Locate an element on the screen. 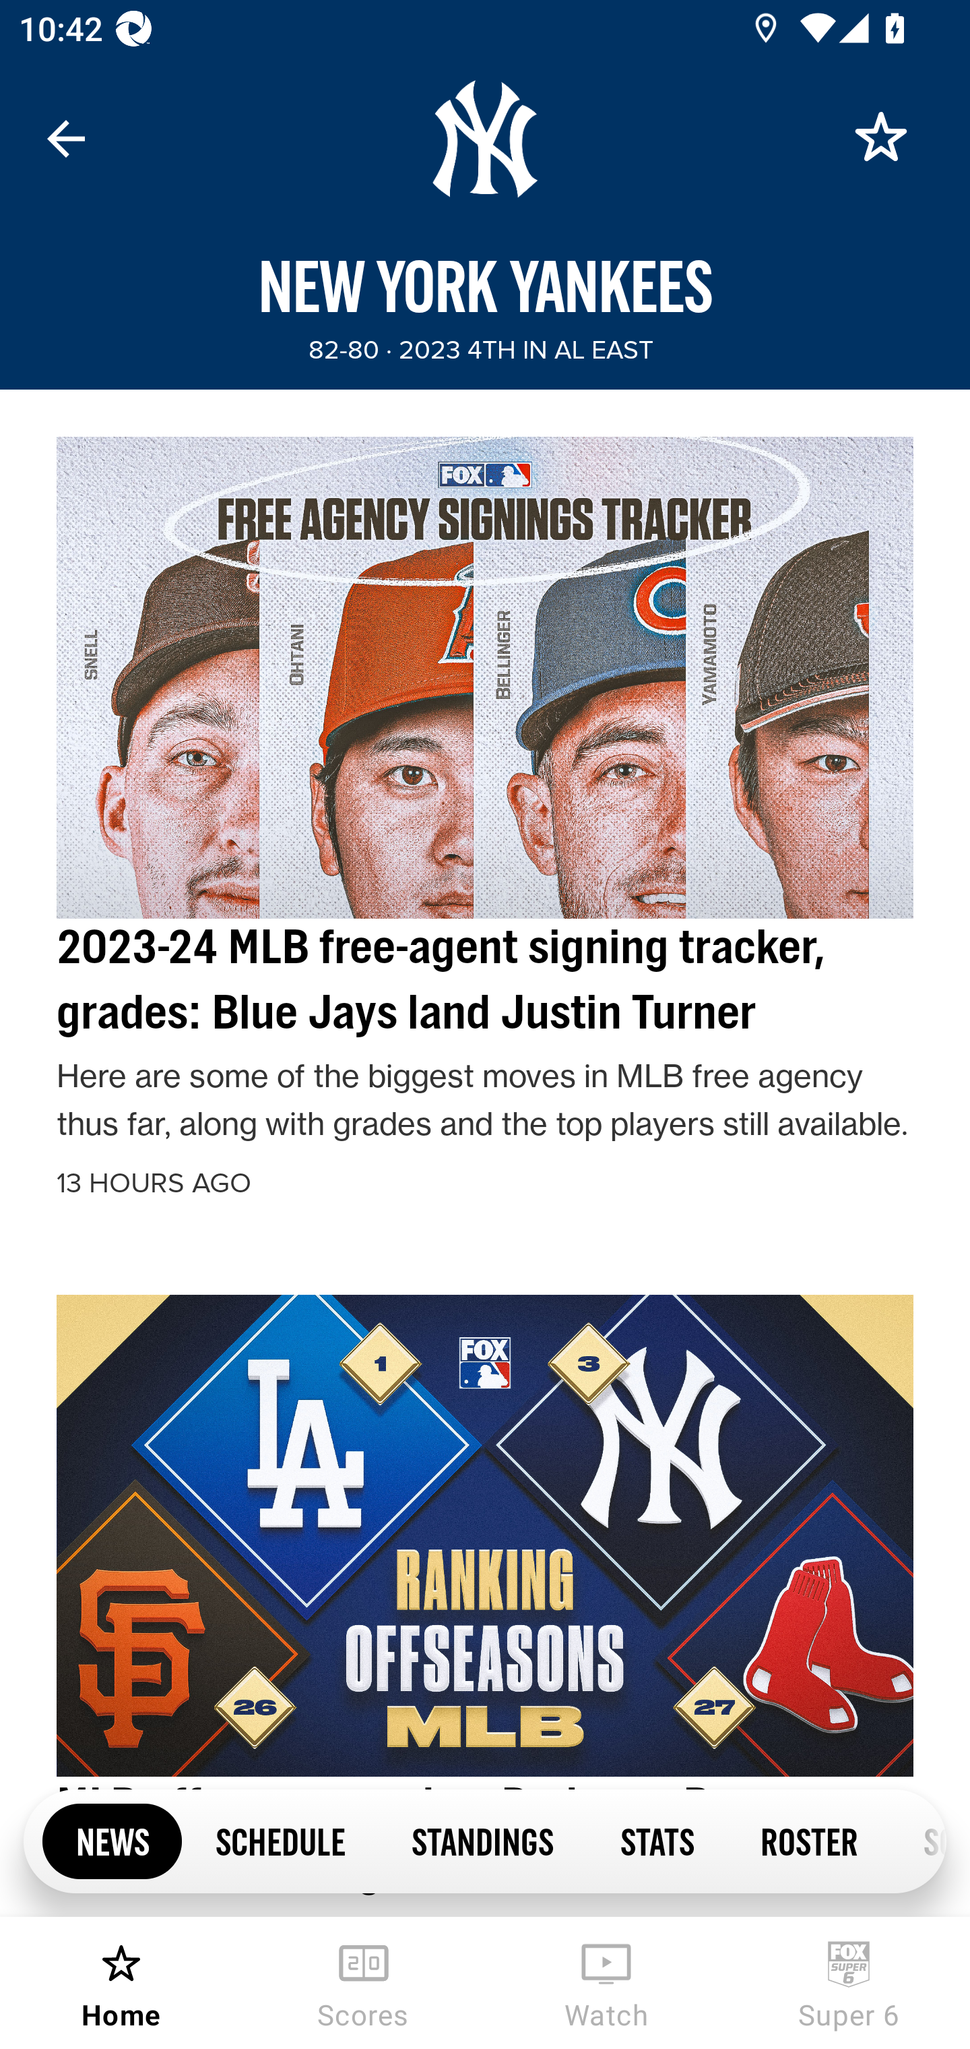  Watch is located at coordinates (606, 1983).